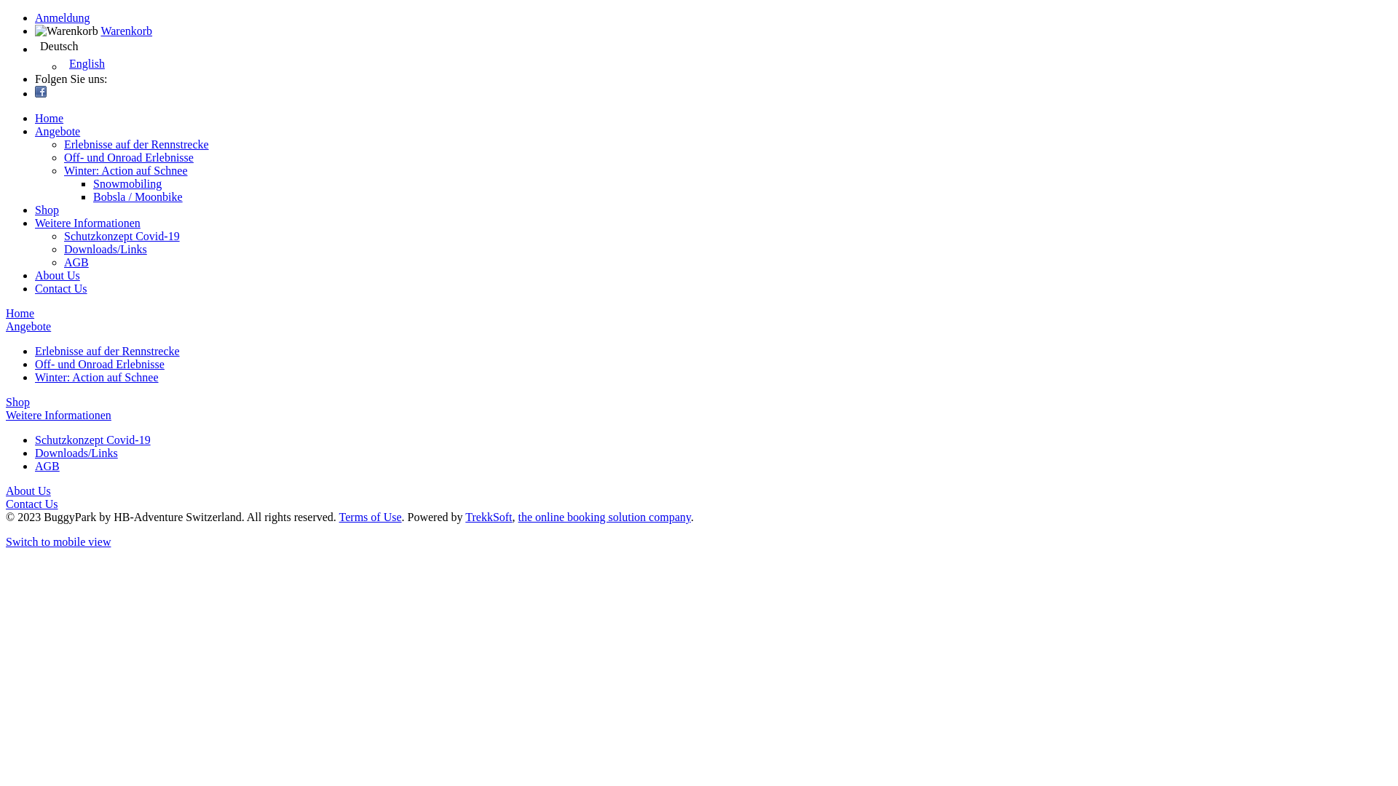 The height and width of the screenshot is (786, 1398). Describe the element at coordinates (28, 326) in the screenshot. I see `Angebote` at that location.